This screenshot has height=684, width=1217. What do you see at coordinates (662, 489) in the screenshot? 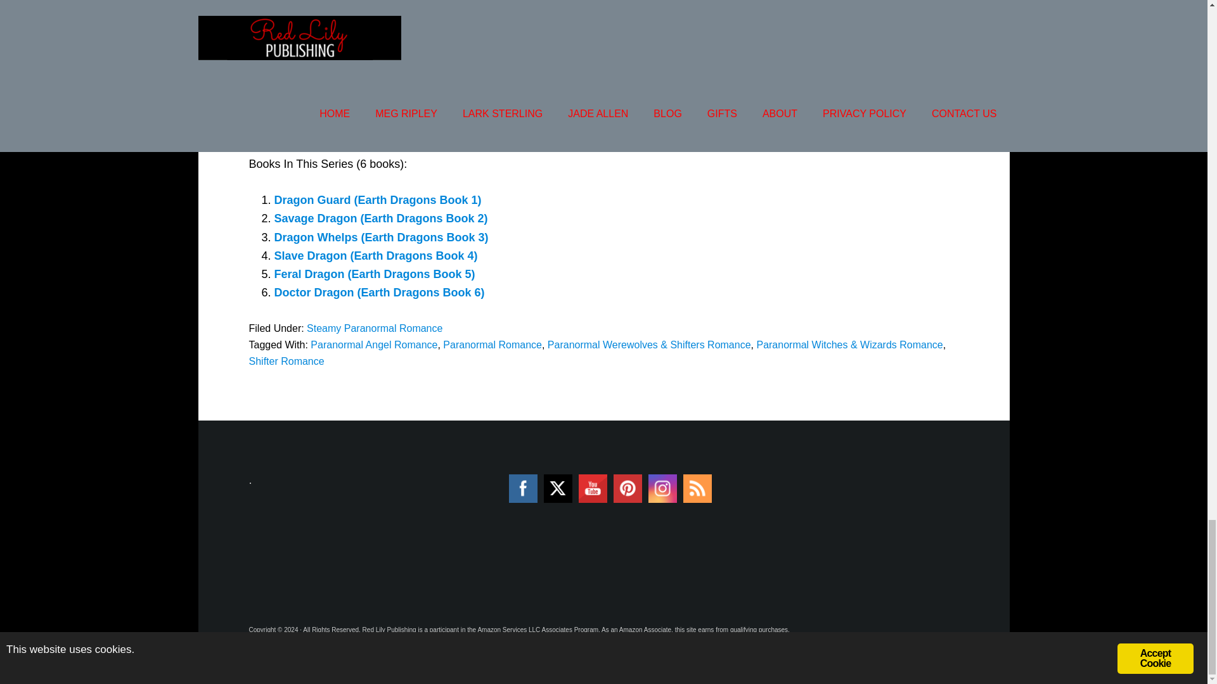
I see `INSTAGRAM` at bounding box center [662, 489].